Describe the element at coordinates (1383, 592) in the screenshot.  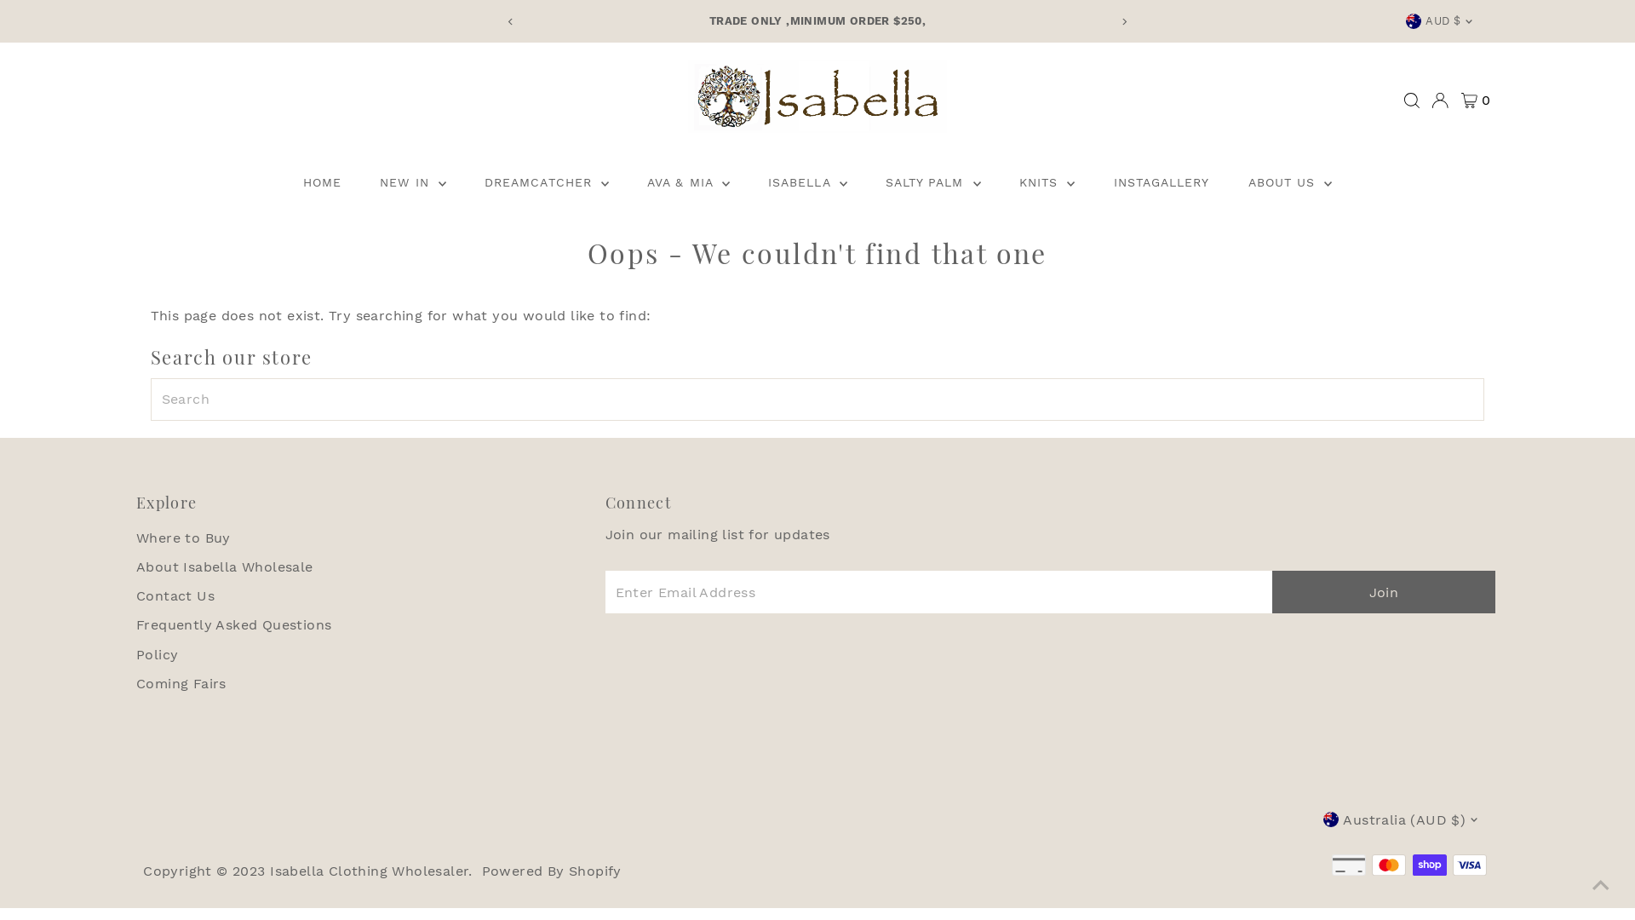
I see `Join` at that location.